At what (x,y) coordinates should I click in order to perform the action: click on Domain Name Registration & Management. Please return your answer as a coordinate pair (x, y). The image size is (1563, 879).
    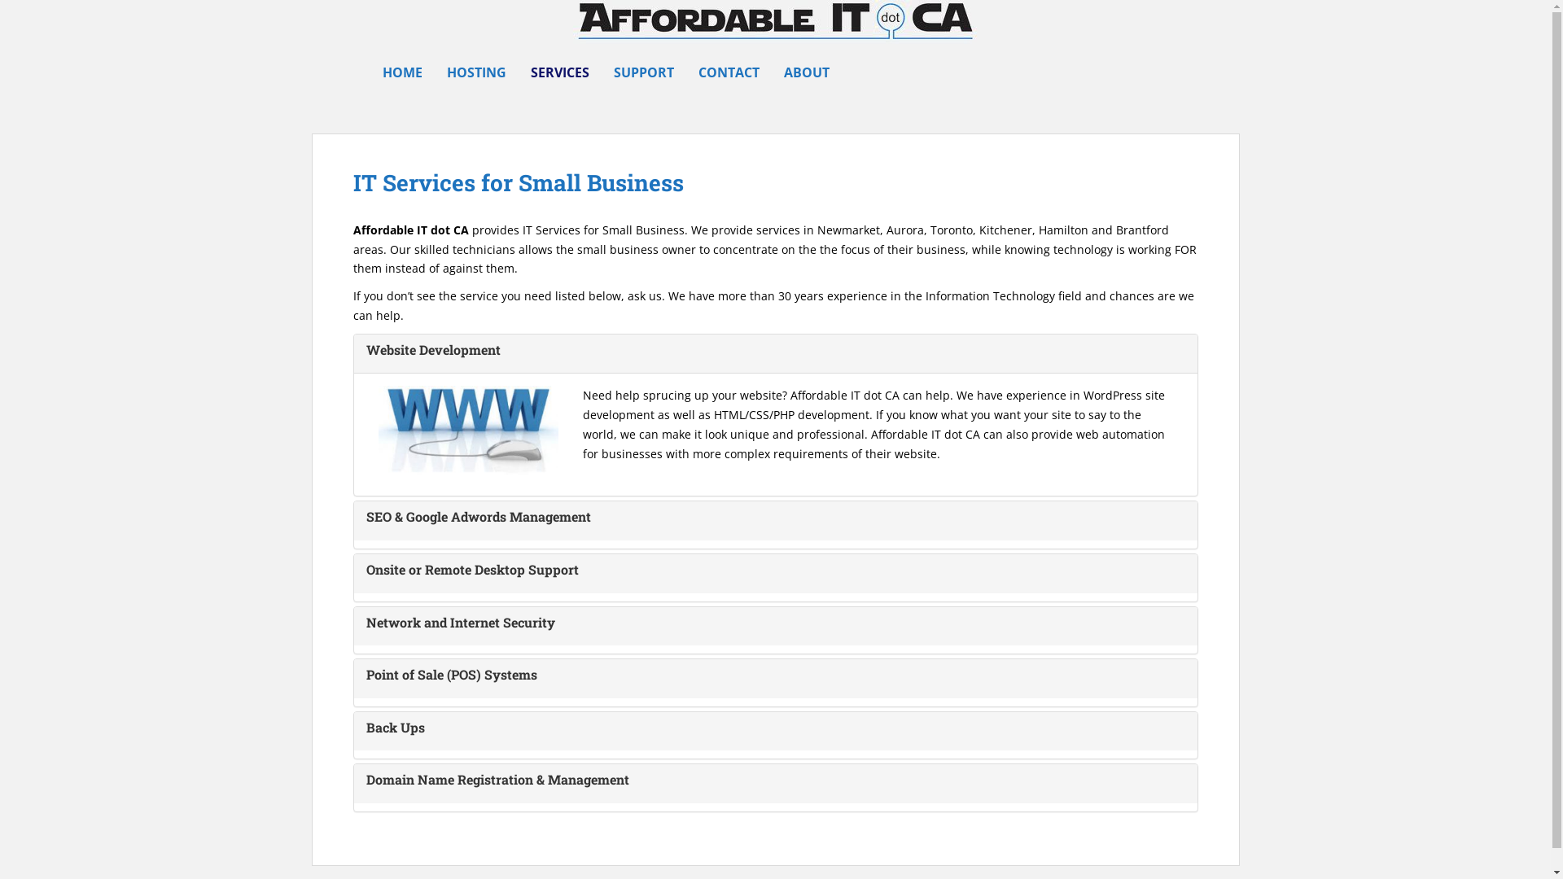
    Looking at the image, I should click on (498, 780).